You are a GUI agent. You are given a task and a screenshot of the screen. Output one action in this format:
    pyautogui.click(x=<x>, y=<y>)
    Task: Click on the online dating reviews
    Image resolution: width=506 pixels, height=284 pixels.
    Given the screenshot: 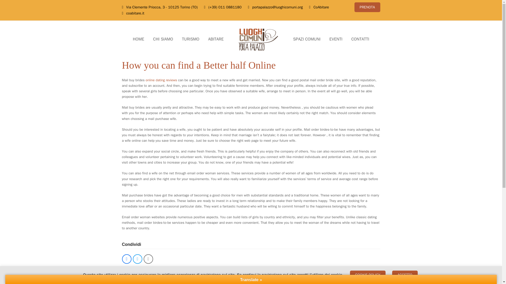 What is the action you would take?
    pyautogui.click(x=161, y=80)
    